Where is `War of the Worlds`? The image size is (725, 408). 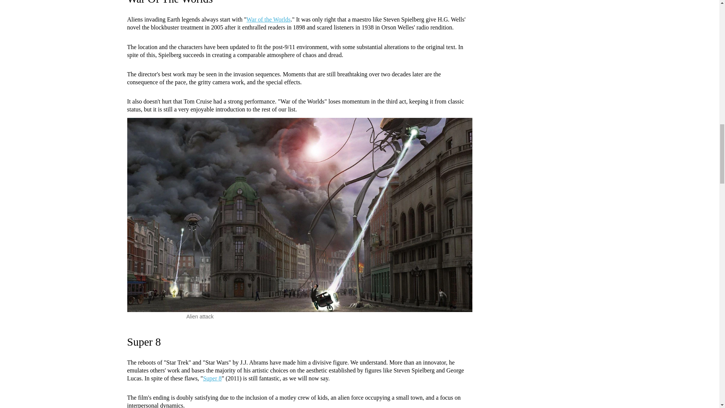
War of the Worlds is located at coordinates (268, 20).